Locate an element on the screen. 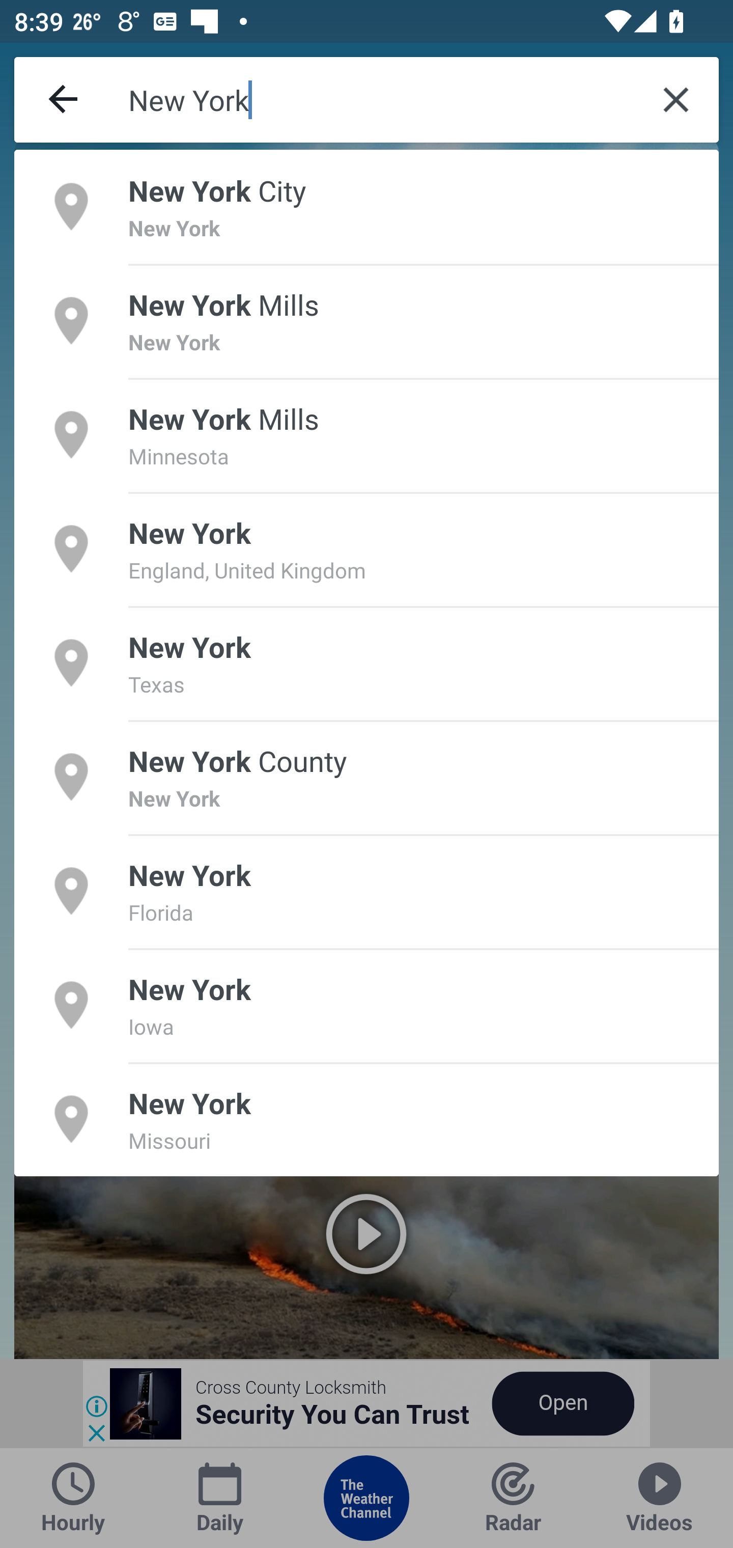  New York Mills Minnesota is located at coordinates (366, 435).